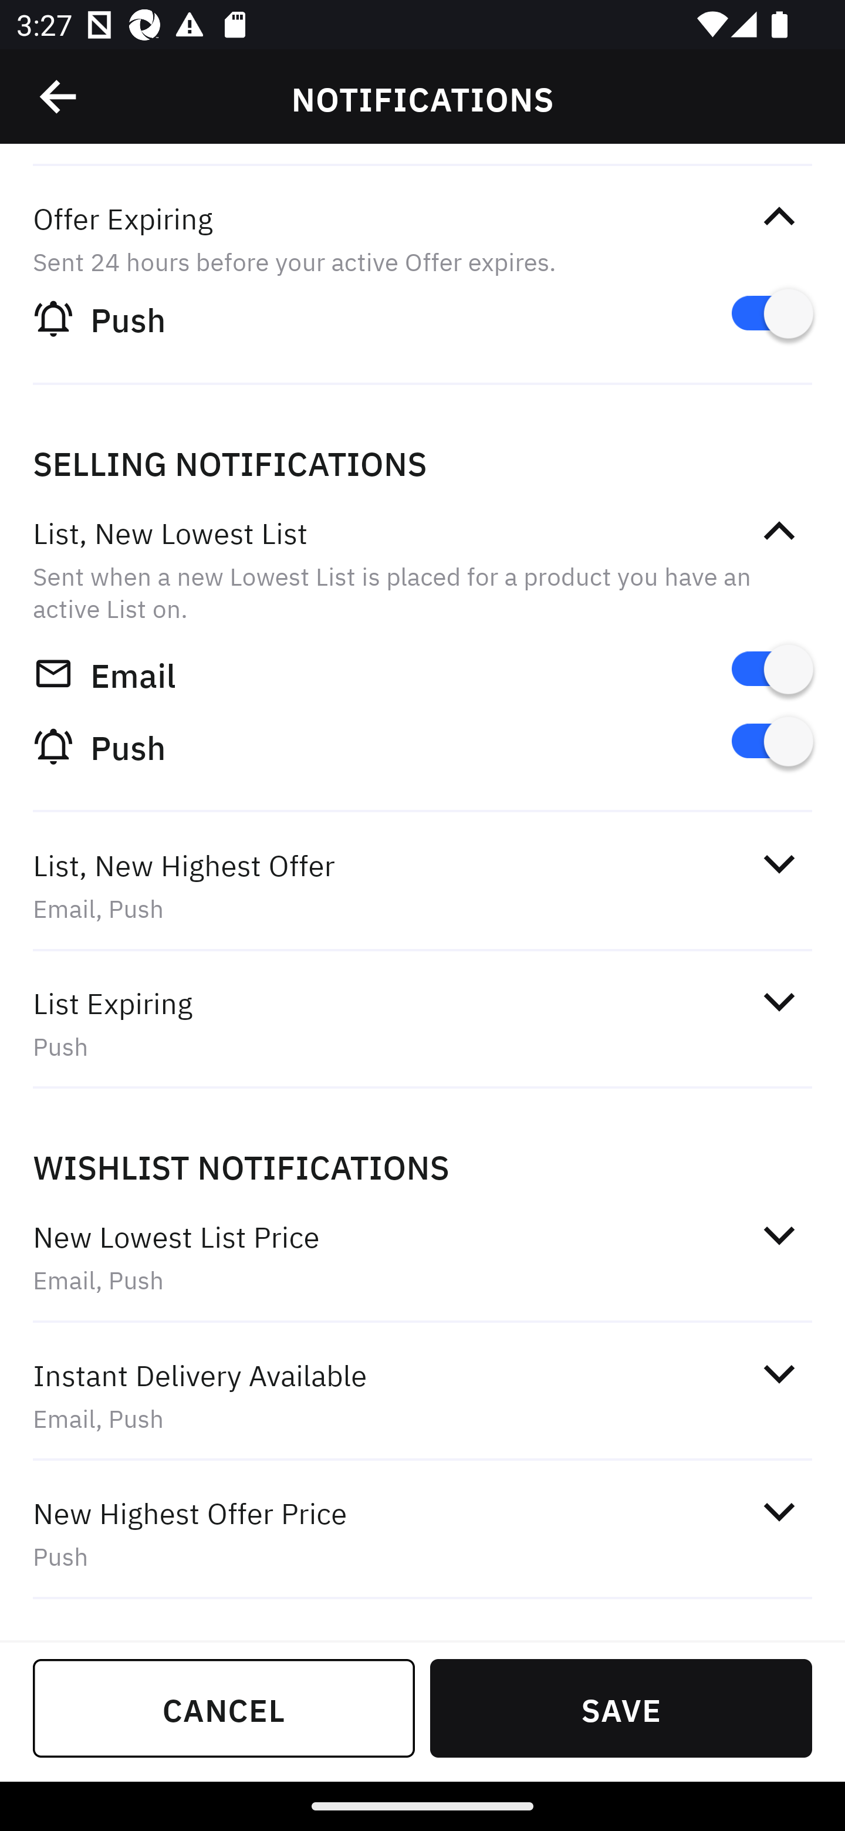 This screenshot has width=845, height=1831. Describe the element at coordinates (779, 1002) in the screenshot. I see `` at that location.